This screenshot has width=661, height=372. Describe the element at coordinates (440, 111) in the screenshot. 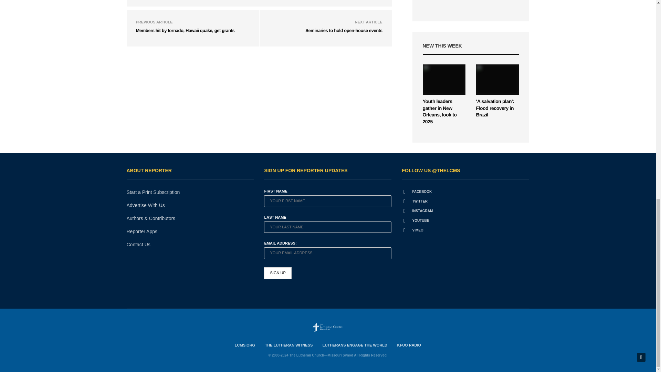

I see `Youth leaders gather in New Orleans, look to 2025` at that location.